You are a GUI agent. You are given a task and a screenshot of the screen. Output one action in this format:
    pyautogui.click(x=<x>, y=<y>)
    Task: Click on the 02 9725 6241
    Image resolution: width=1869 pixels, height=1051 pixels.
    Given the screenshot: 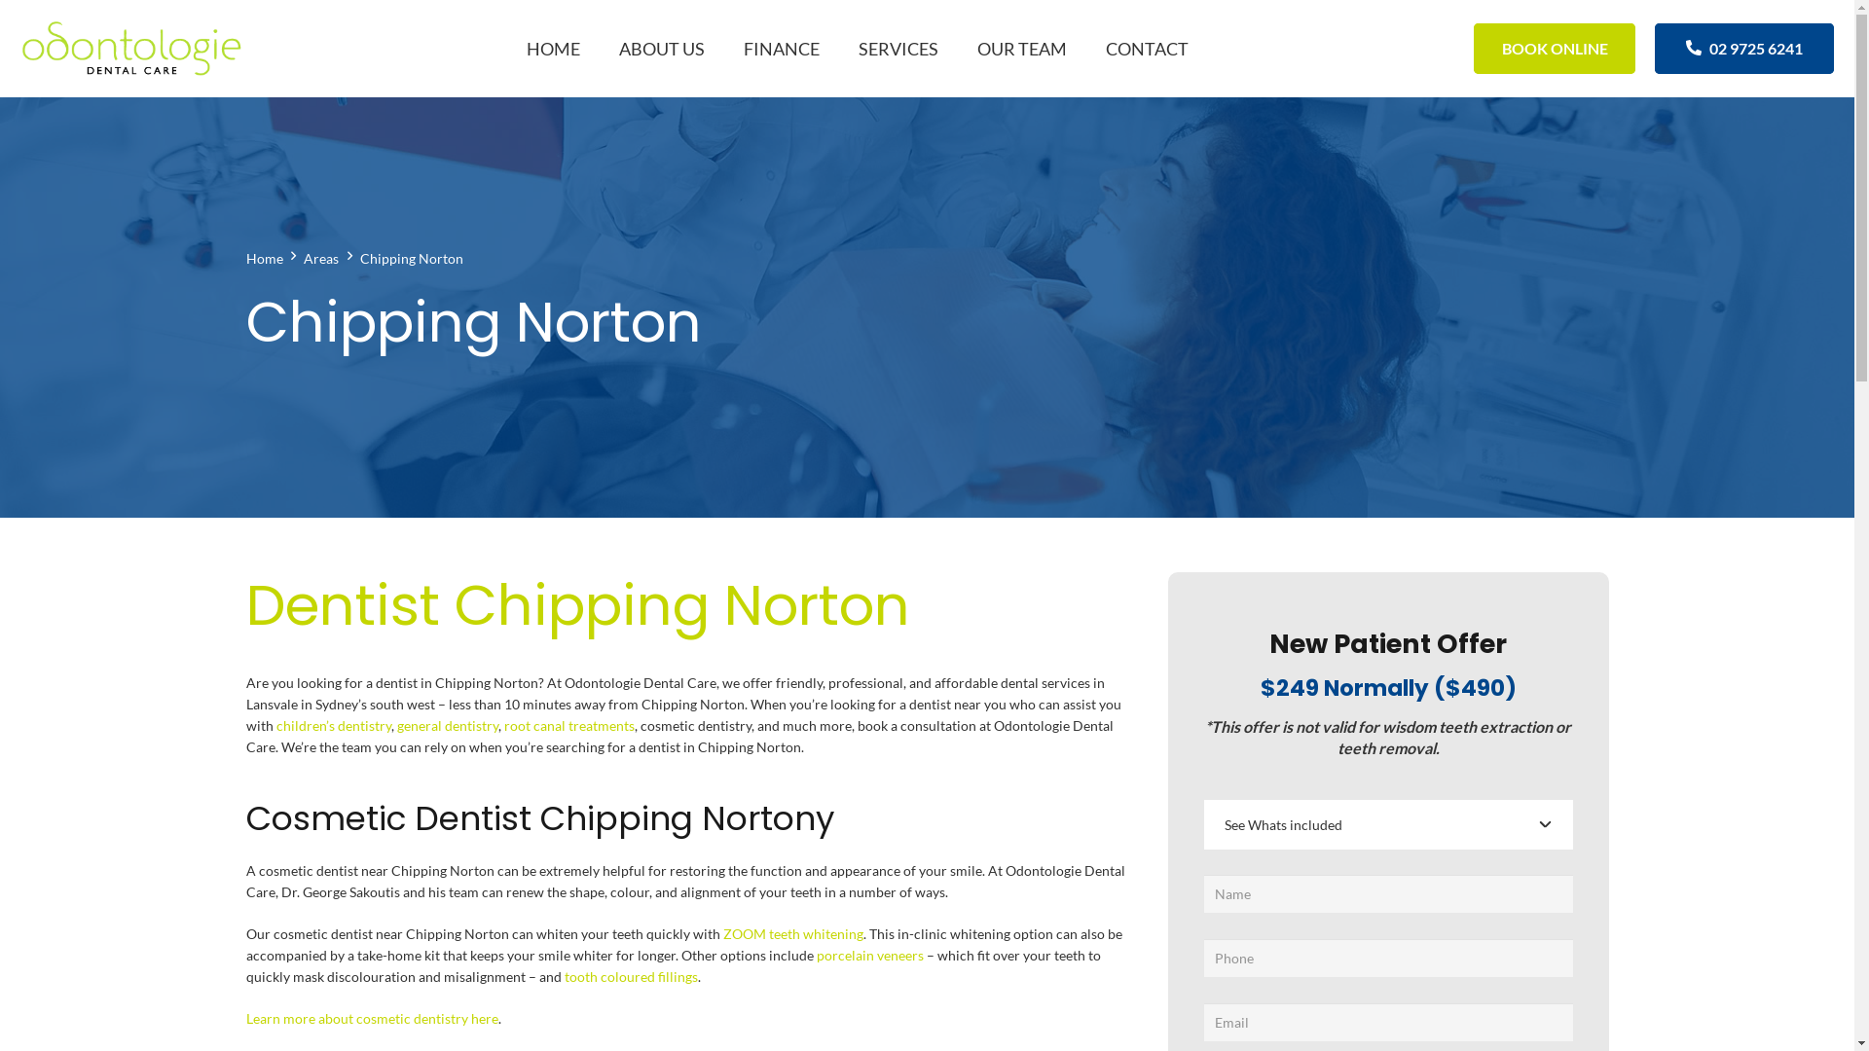 What is the action you would take?
    pyautogui.click(x=1744, y=49)
    